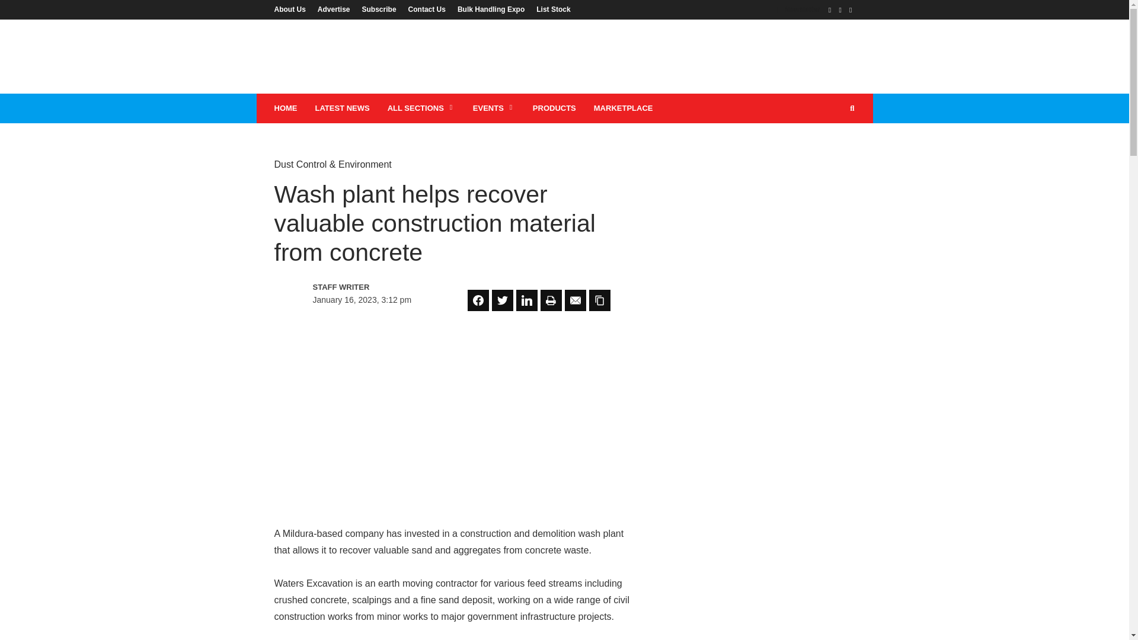  Describe the element at coordinates (575, 300) in the screenshot. I see `Share on Email` at that location.